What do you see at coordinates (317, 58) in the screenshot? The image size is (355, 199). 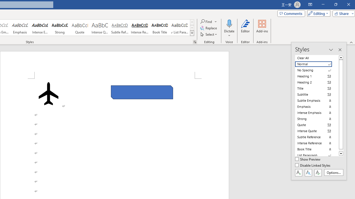 I see `Clear All` at bounding box center [317, 58].